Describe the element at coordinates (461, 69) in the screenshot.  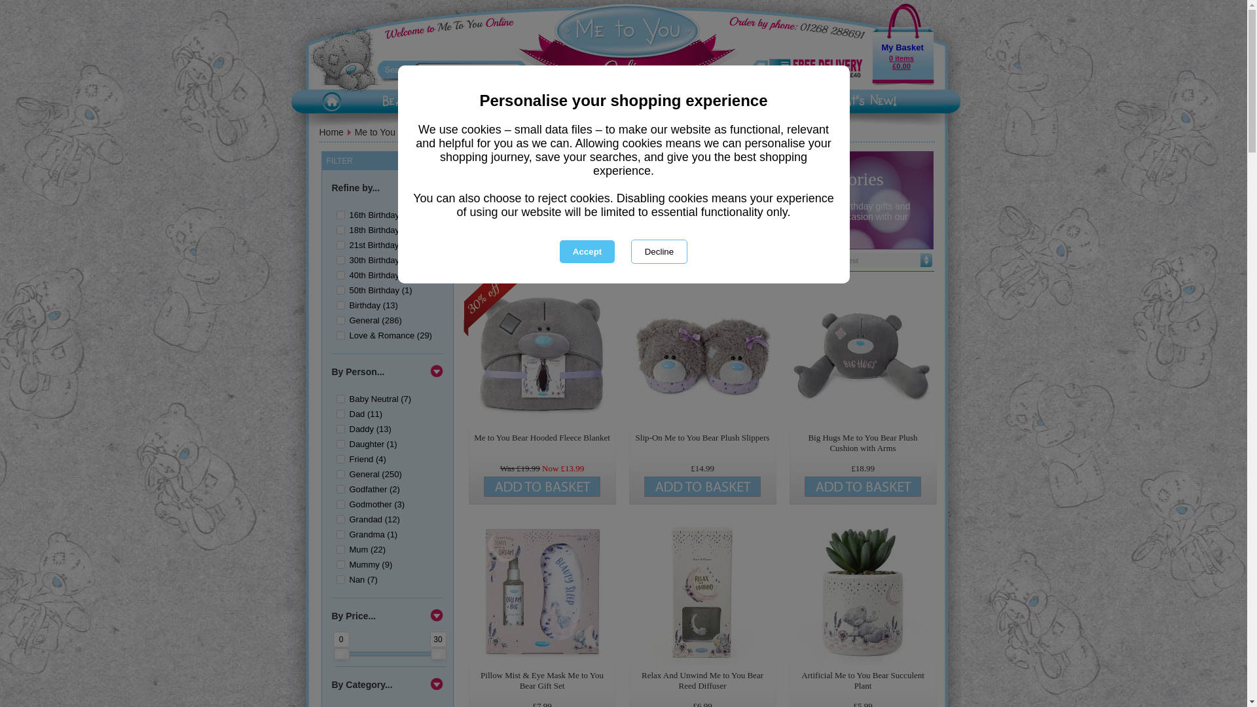
I see `Search now..` at that location.